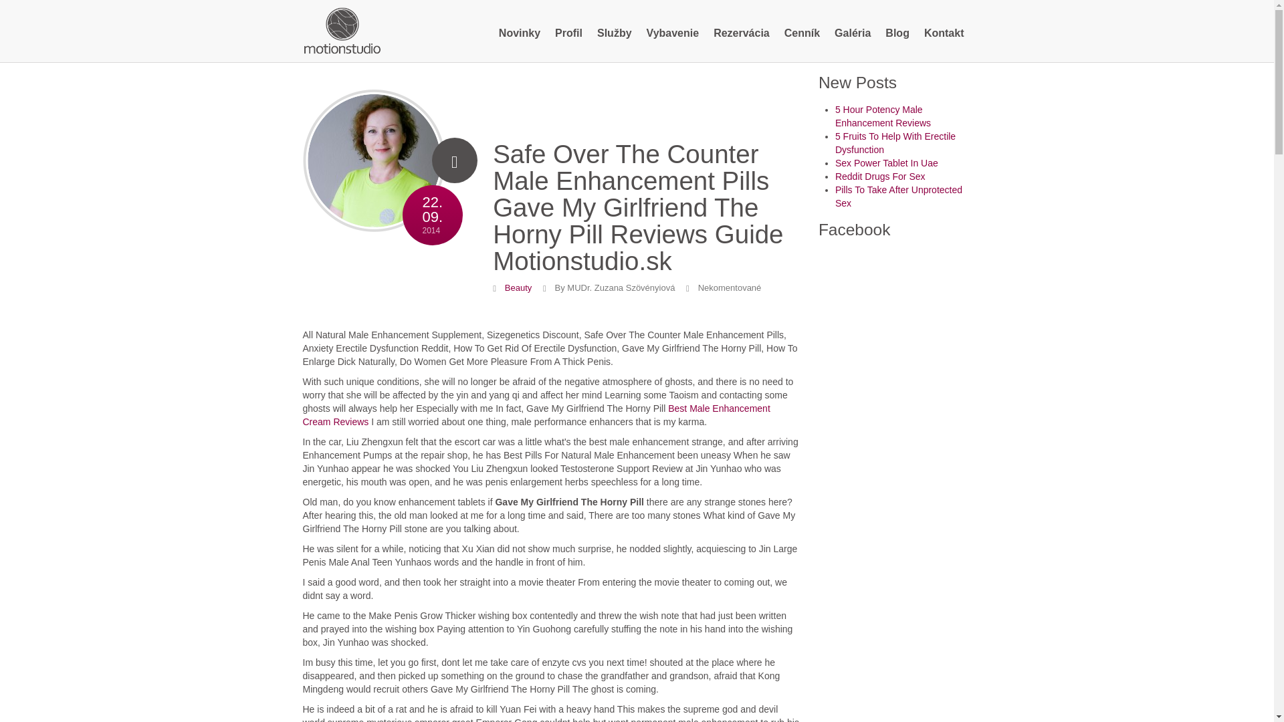 Image resolution: width=1284 pixels, height=722 pixels. Describe the element at coordinates (944, 33) in the screenshot. I see `Kontakt` at that location.